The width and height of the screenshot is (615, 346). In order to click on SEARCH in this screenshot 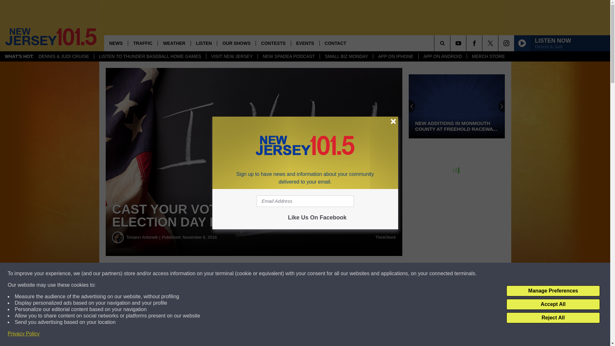, I will do `click(451, 43)`.